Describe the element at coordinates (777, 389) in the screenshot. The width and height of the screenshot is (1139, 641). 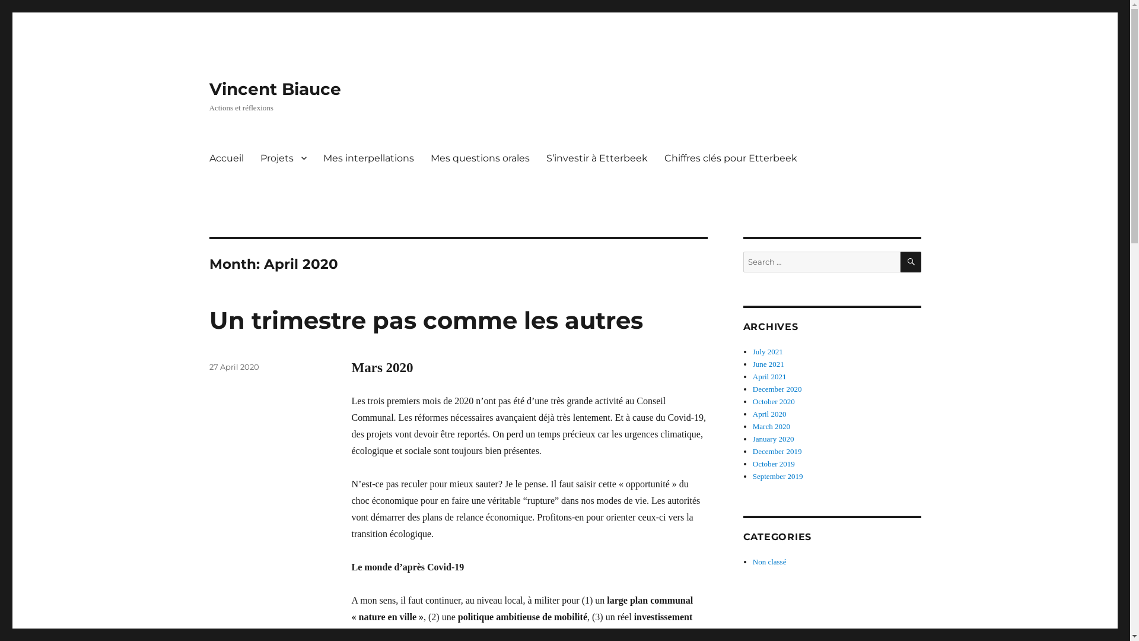
I see `December 2020` at that location.